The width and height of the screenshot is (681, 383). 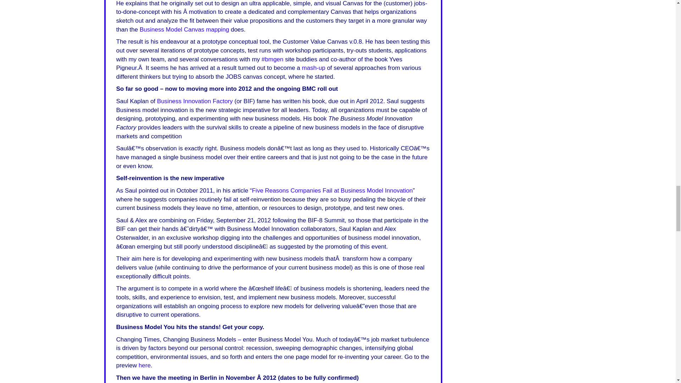 What do you see at coordinates (332, 190) in the screenshot?
I see `Five Reasons Companies Fail at Business Model Innovation` at bounding box center [332, 190].